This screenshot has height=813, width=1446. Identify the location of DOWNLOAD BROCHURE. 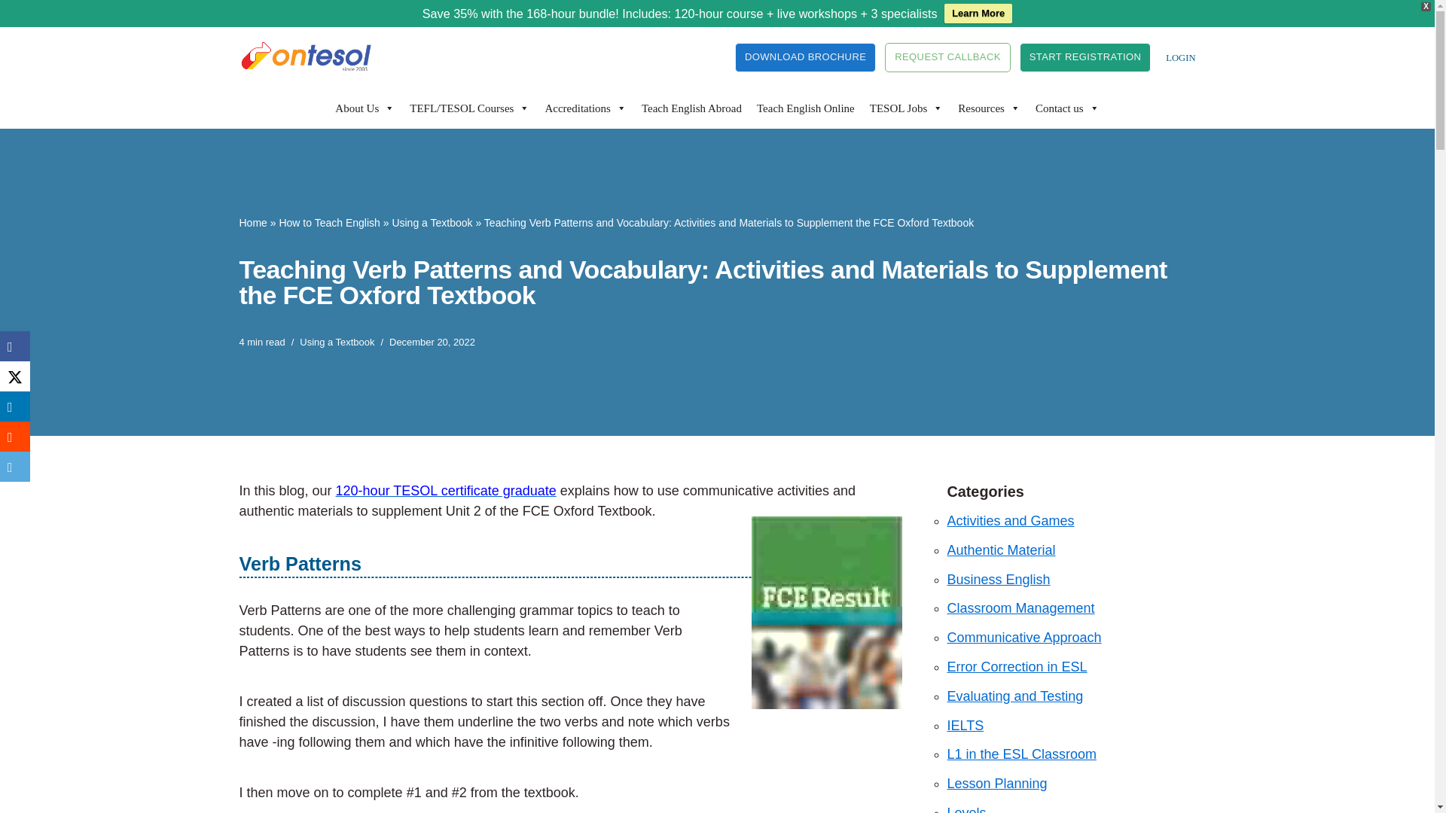
(805, 57).